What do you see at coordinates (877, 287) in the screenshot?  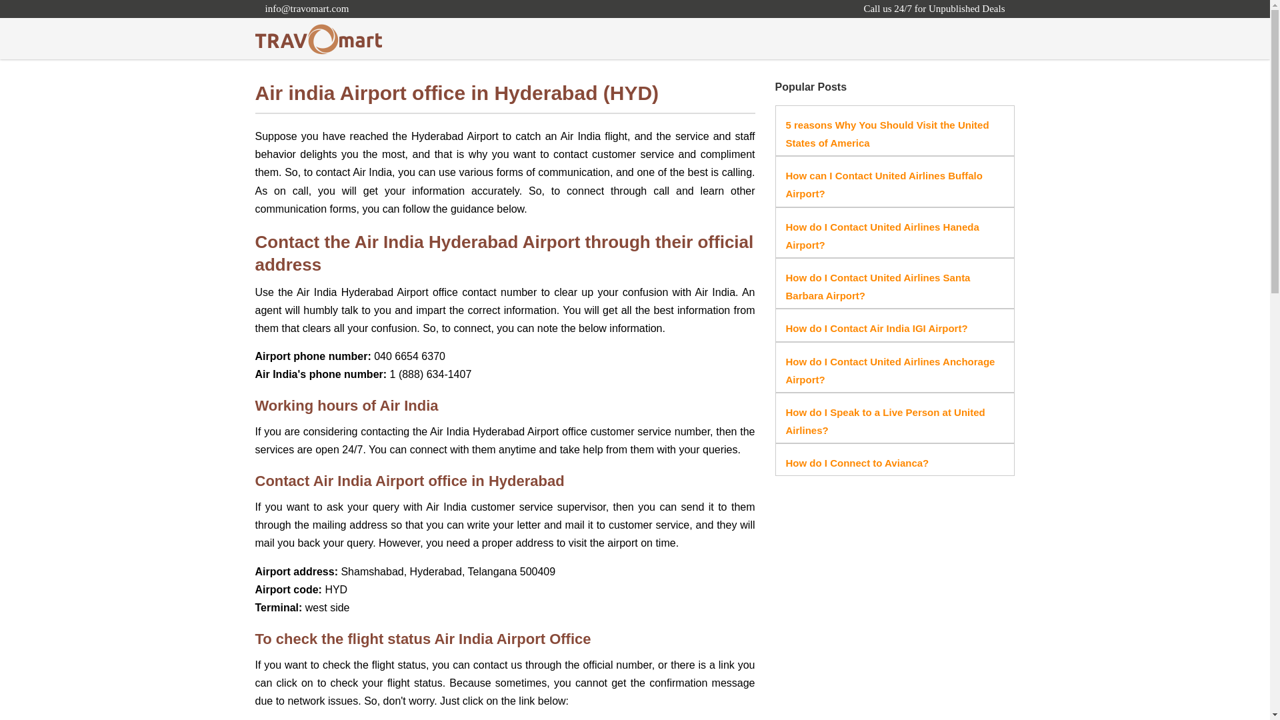 I see `How do I Contact United Airlines Santa Barbara Airport?` at bounding box center [877, 287].